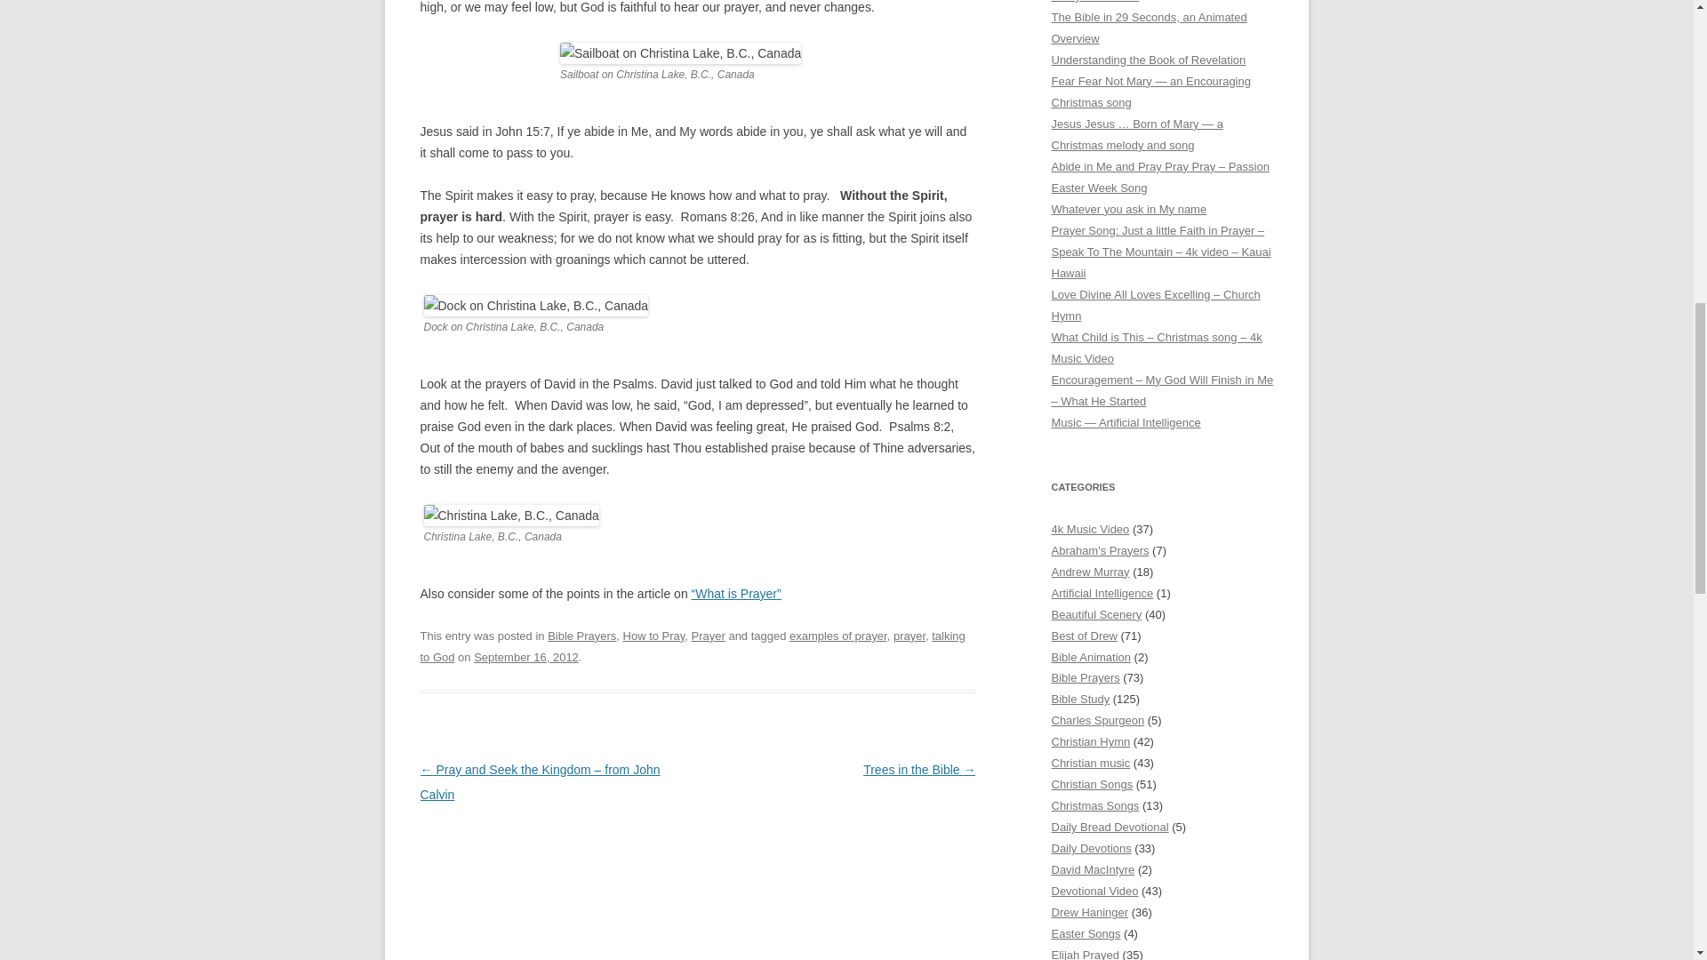 The height and width of the screenshot is (960, 1707). I want to click on Sailboat on Christina Lake, B.C., Canada, so click(679, 53).